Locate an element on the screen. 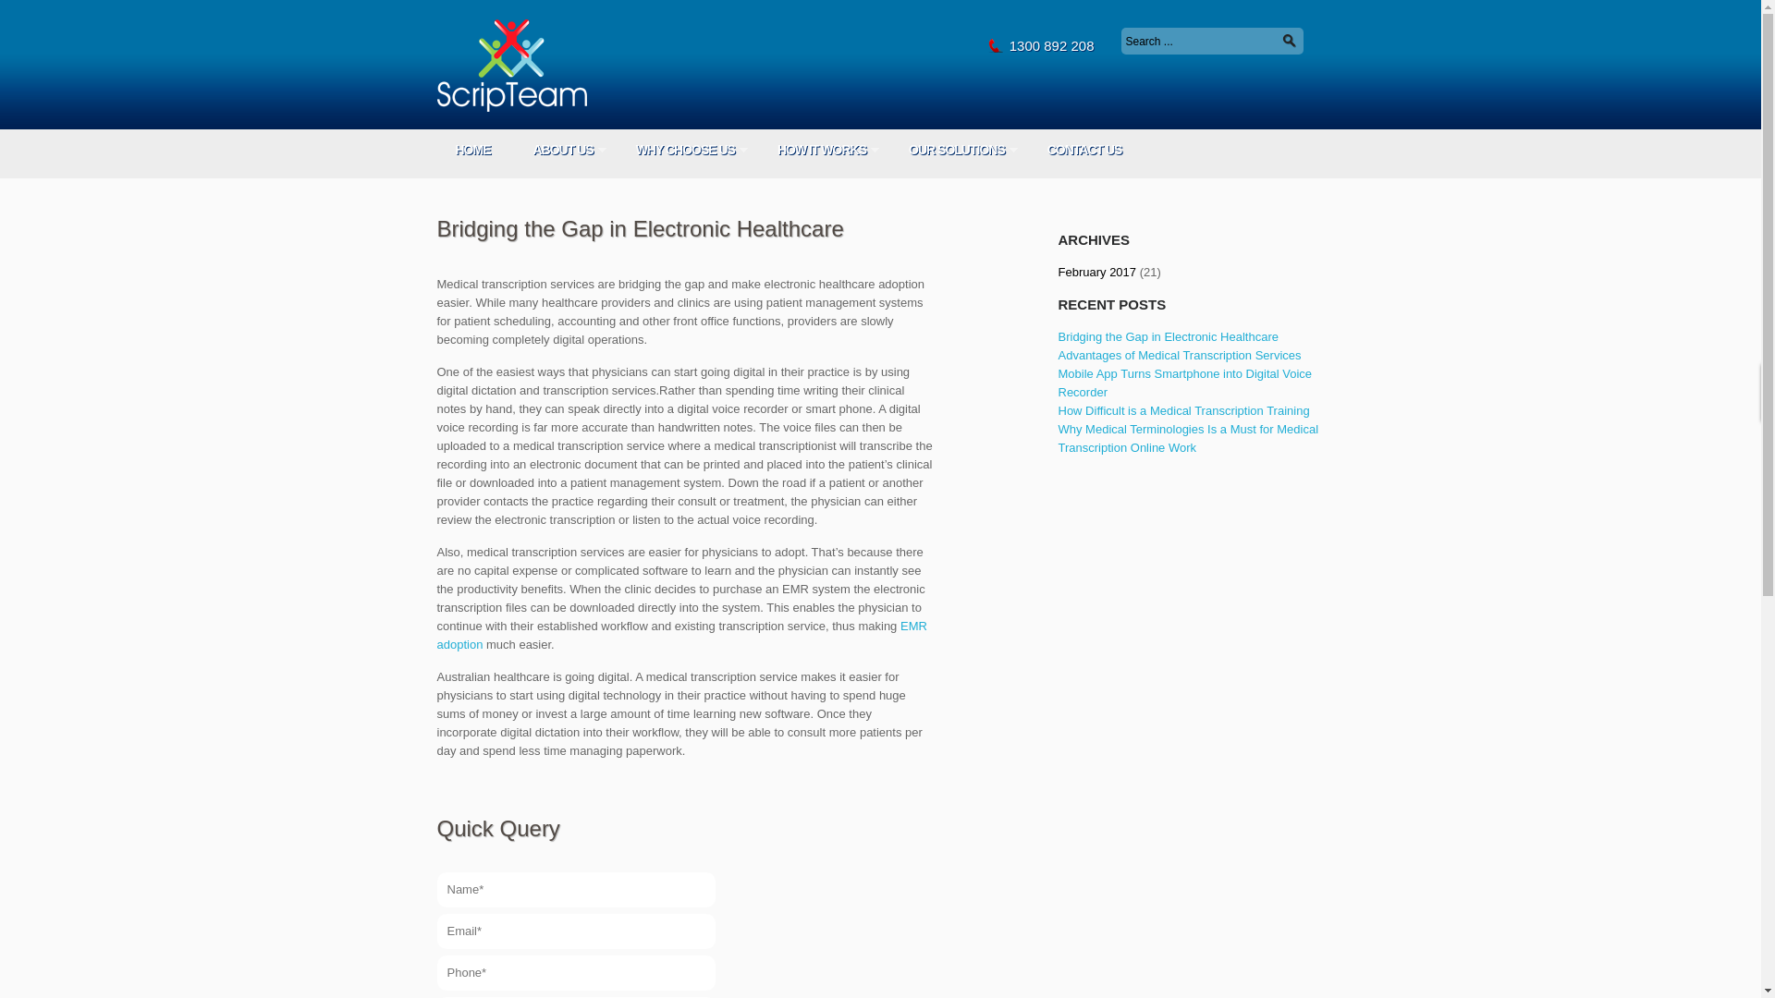 The image size is (1775, 998). Advantages of Medical Transcription Services is located at coordinates (1180, 355).